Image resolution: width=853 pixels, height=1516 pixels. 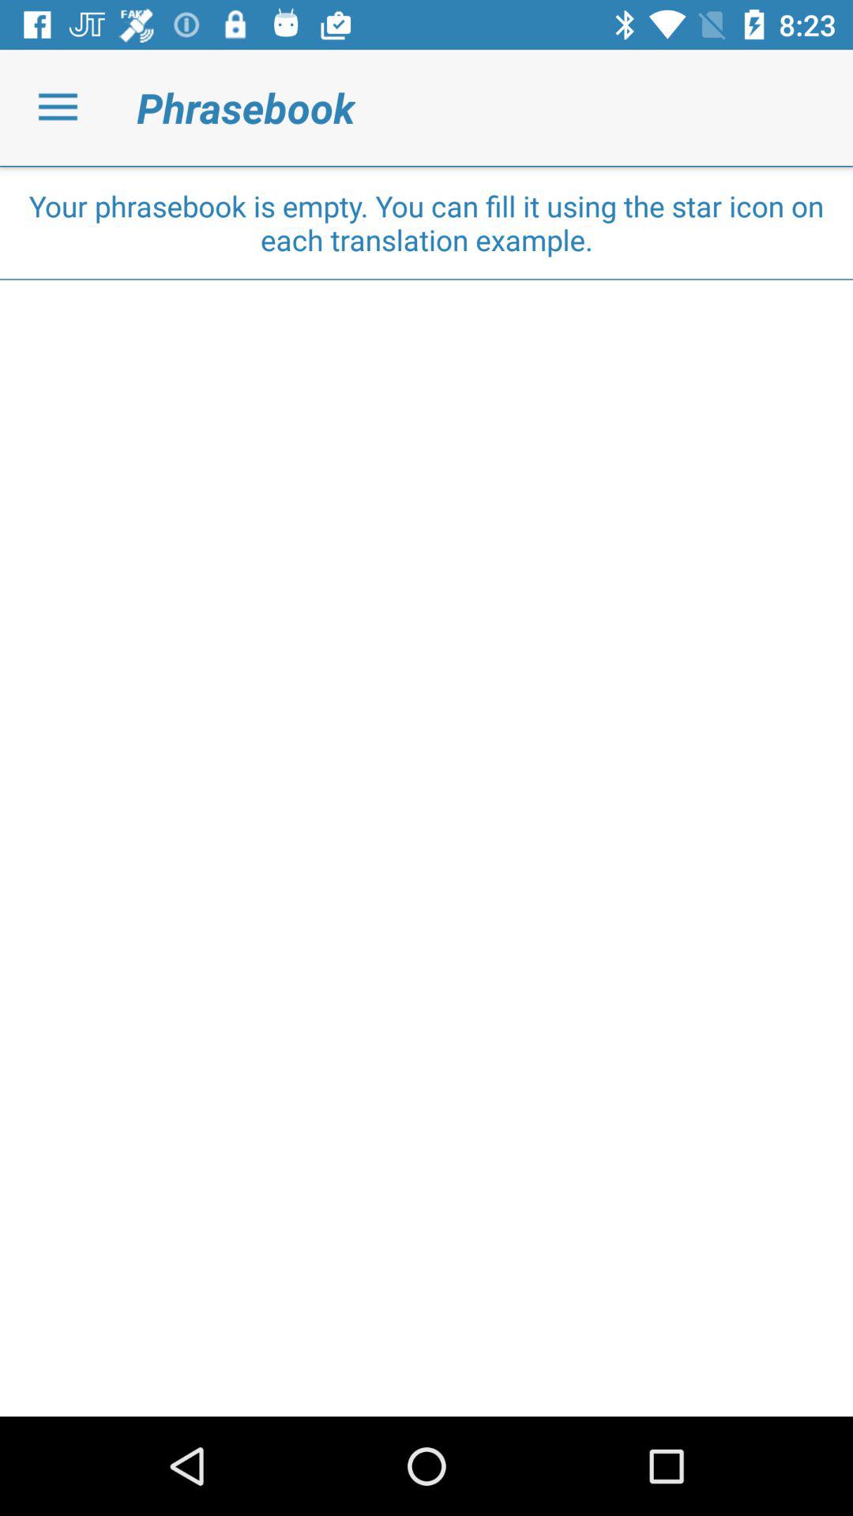 What do you see at coordinates (58, 107) in the screenshot?
I see `choose icon next to the phrasebook icon` at bounding box center [58, 107].